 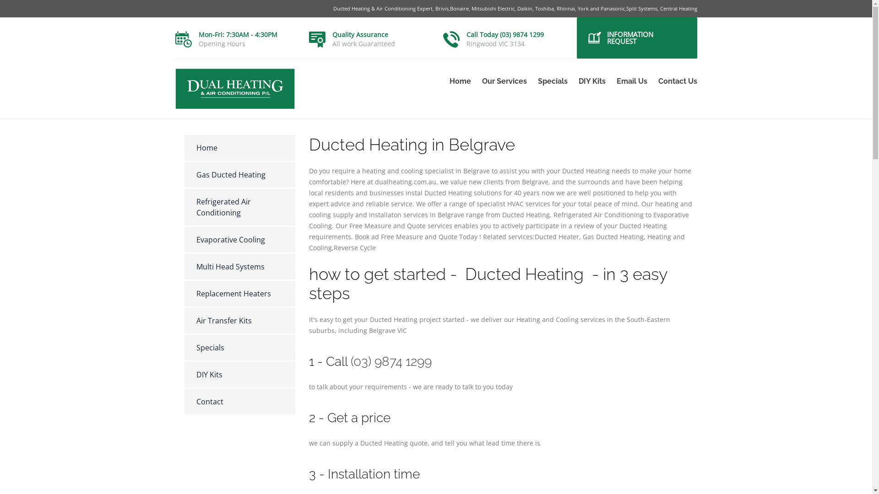 What do you see at coordinates (240, 348) in the screenshot?
I see `Specials` at bounding box center [240, 348].